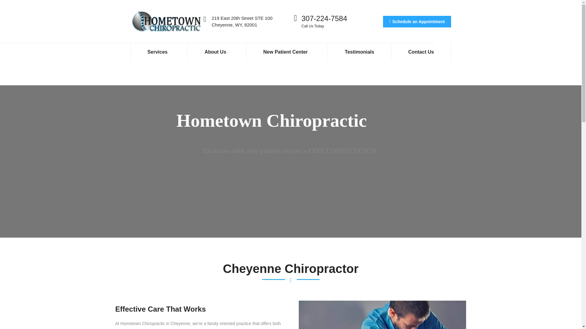 The height and width of the screenshot is (329, 586). Describe the element at coordinates (417, 21) in the screenshot. I see `Schedule an Appointment` at that location.